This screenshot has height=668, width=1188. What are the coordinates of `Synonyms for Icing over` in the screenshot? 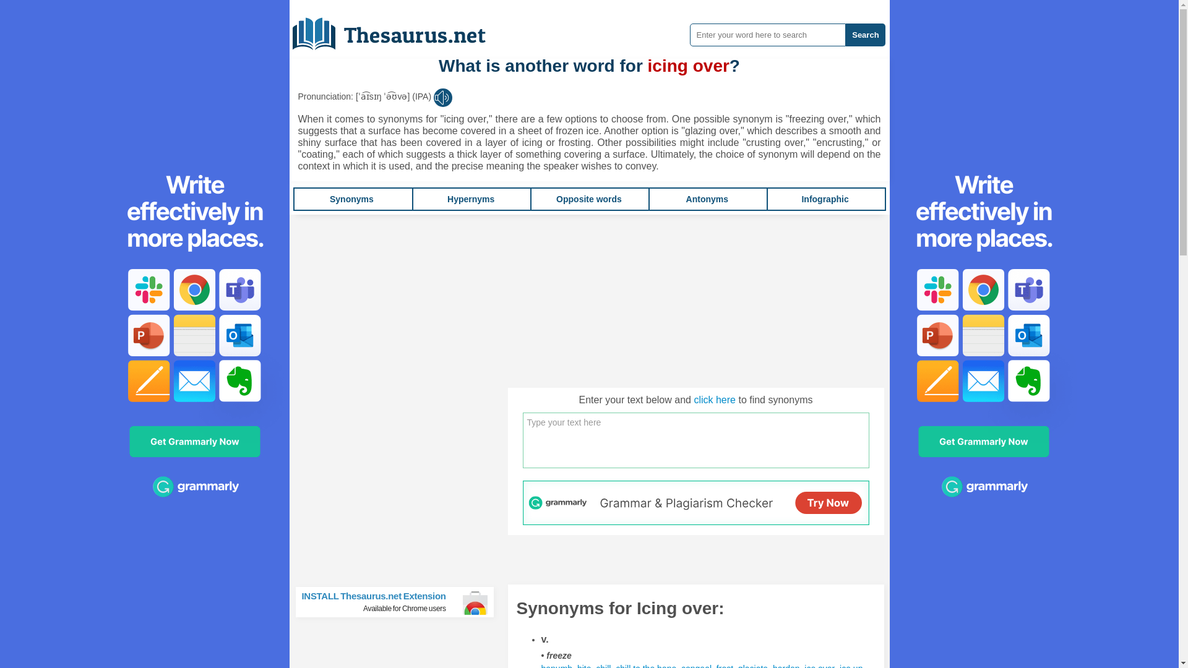 It's located at (819, 666).